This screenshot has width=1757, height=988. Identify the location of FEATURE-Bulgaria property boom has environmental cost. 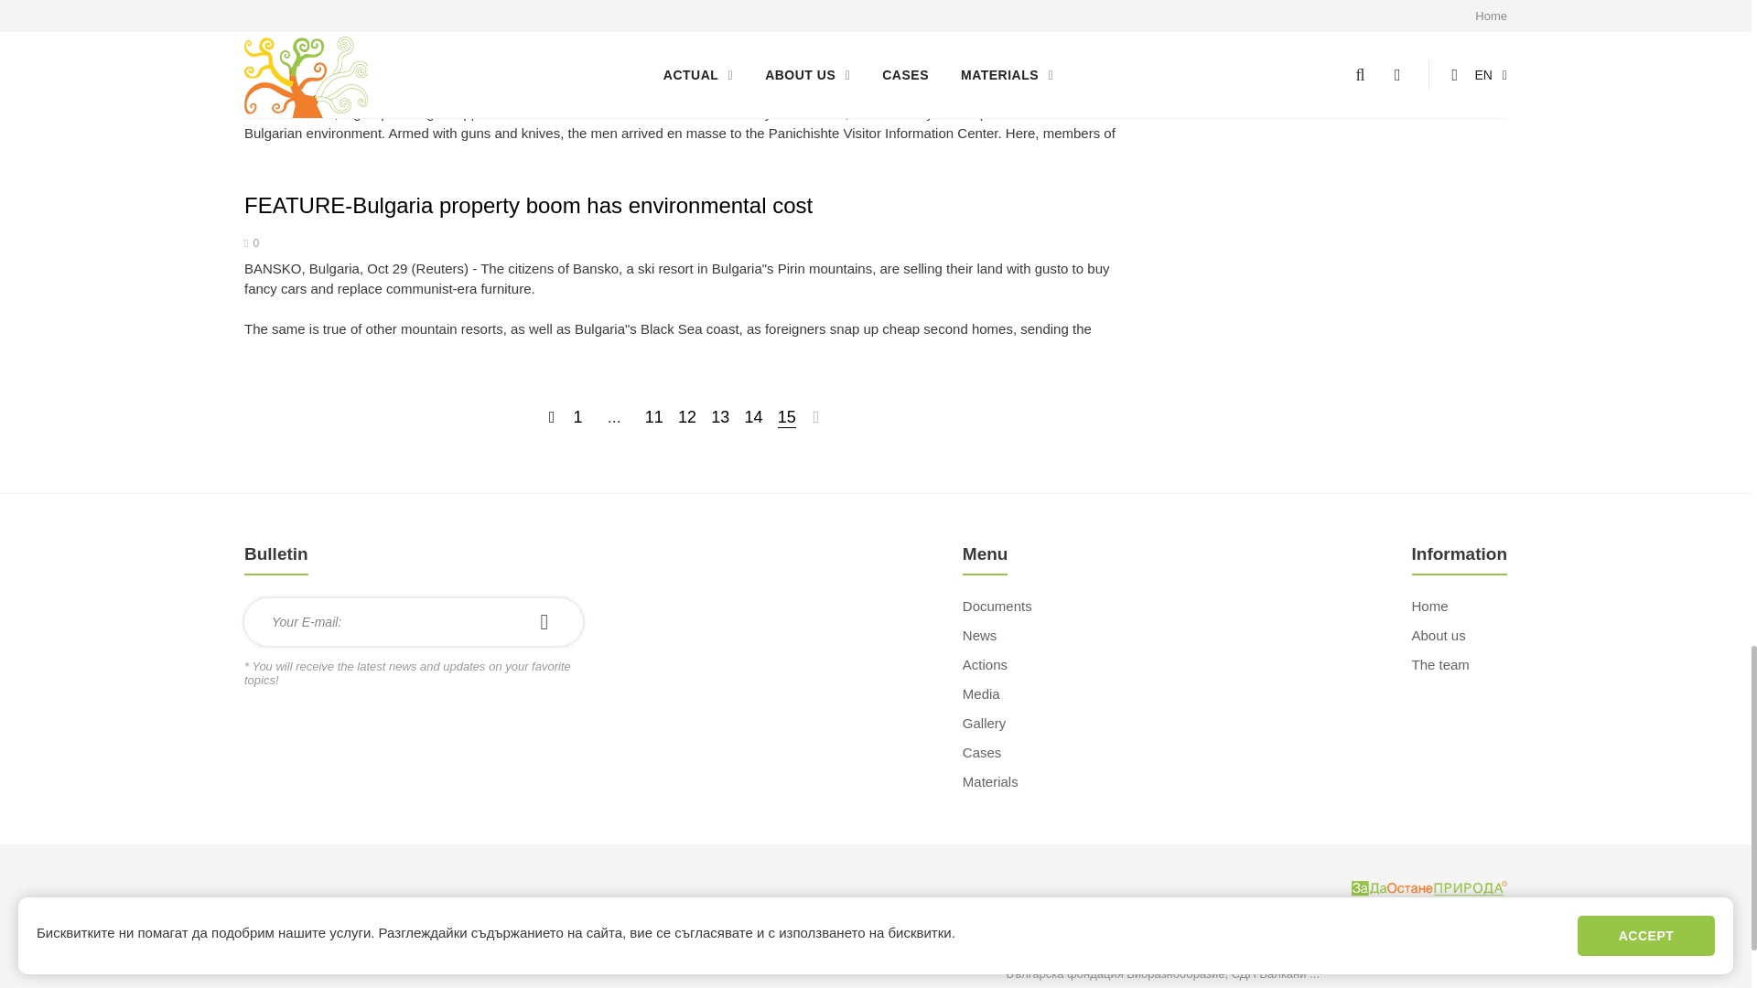
(527, 205).